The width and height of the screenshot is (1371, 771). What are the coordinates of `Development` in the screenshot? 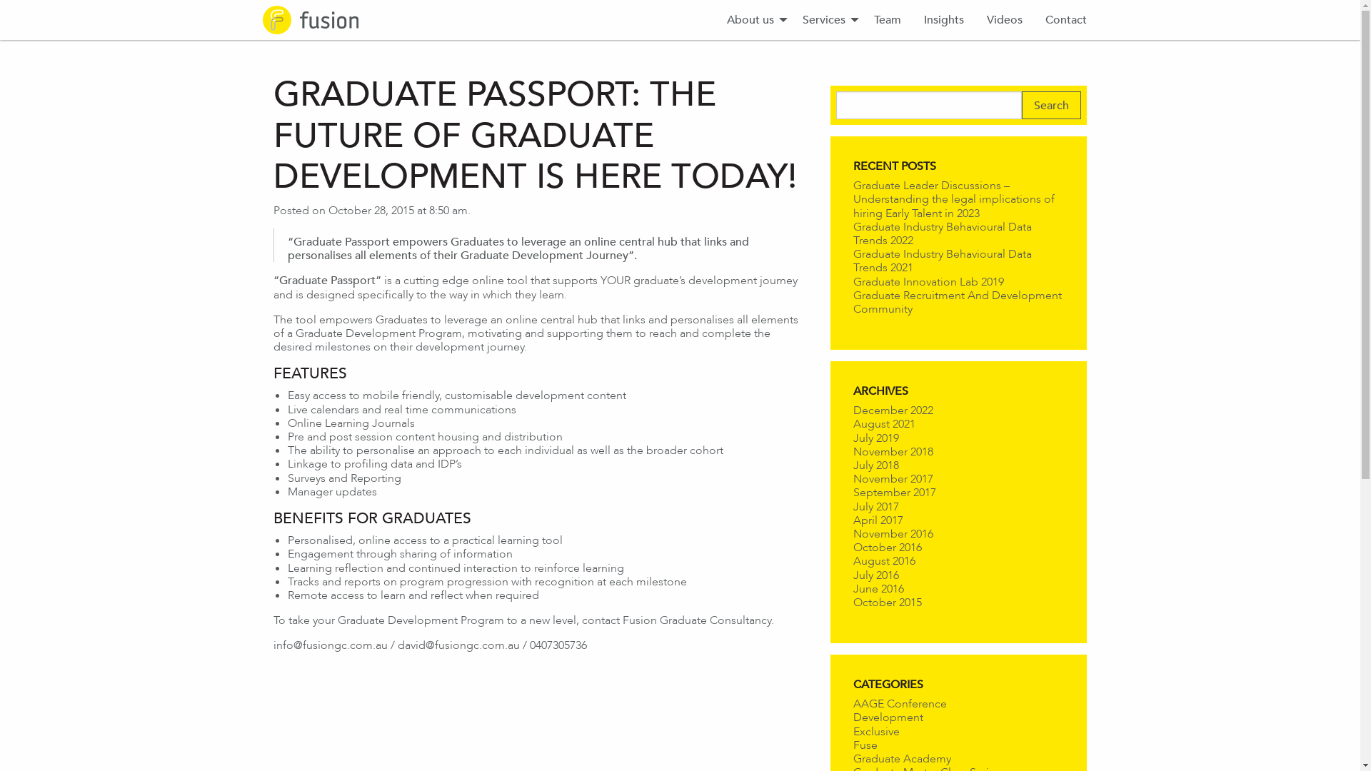 It's located at (888, 717).